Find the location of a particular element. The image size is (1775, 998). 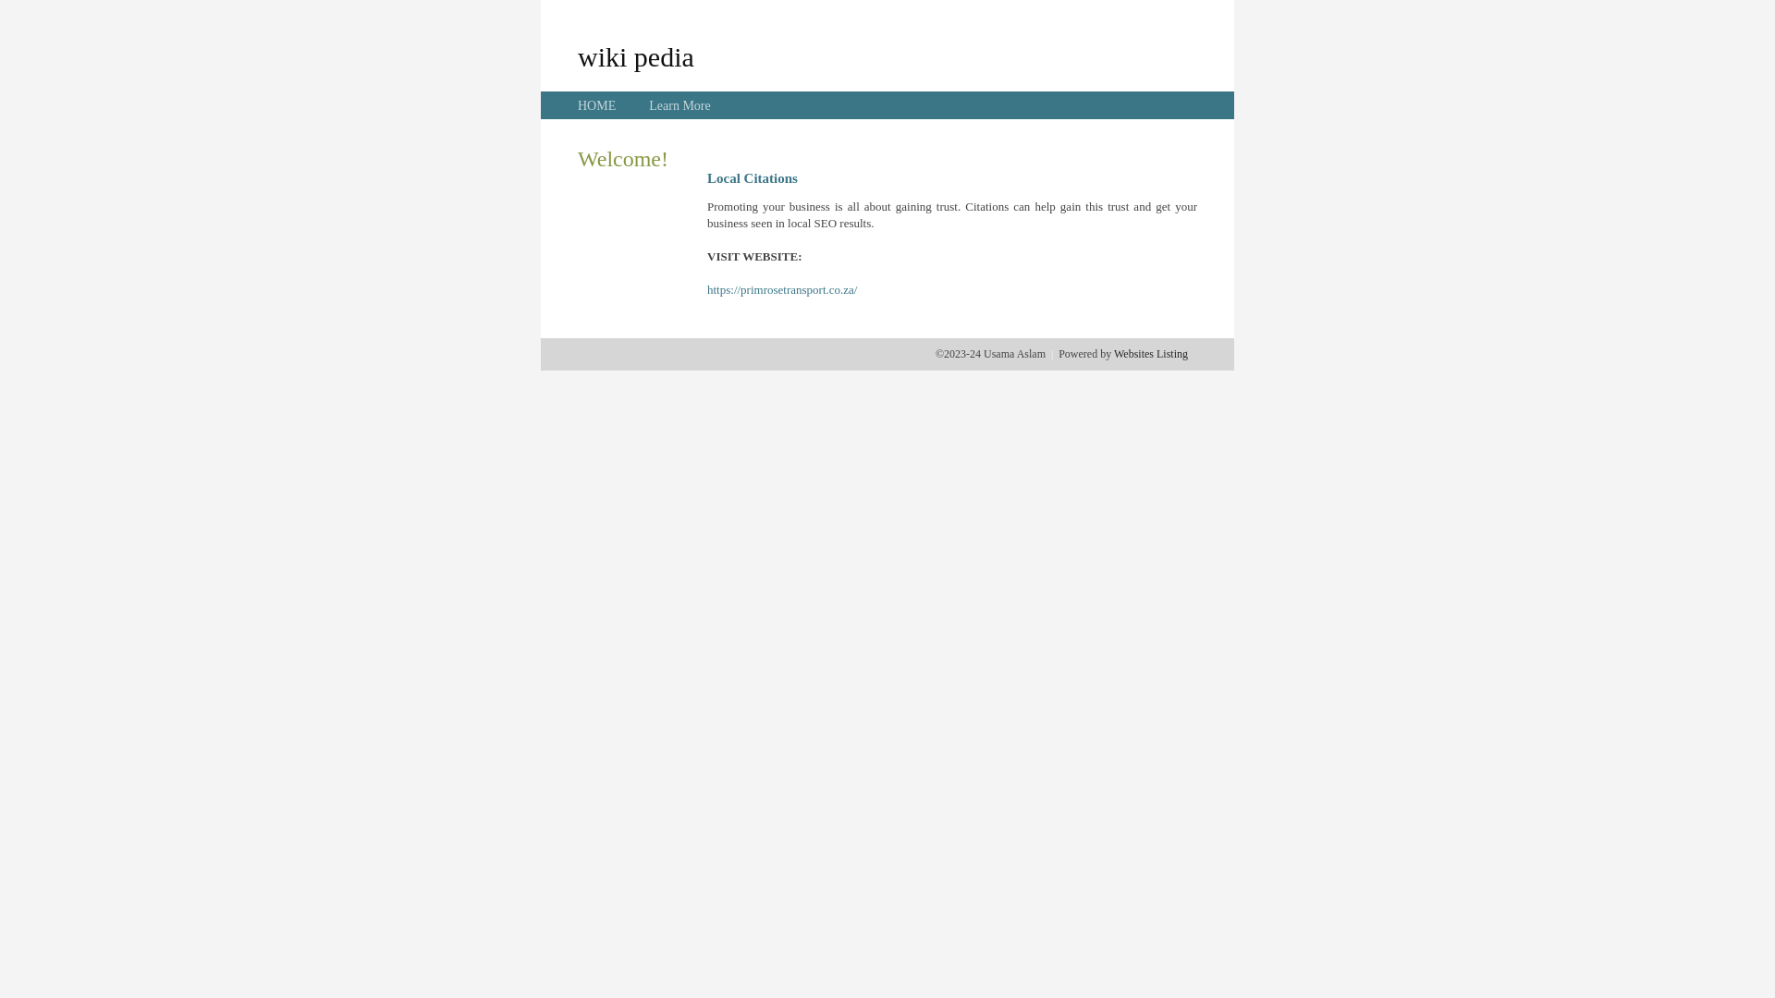

HOME is located at coordinates (597, 105).